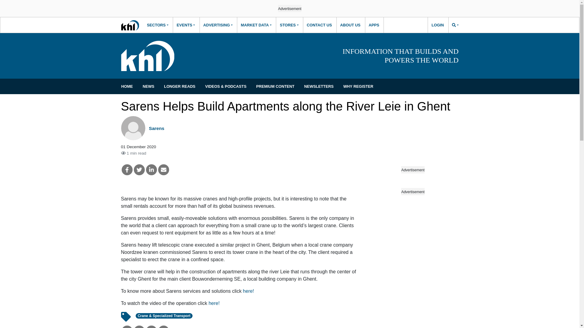 This screenshot has width=584, height=328. Describe the element at coordinates (164, 169) in the screenshot. I see `Share this page via email` at that location.